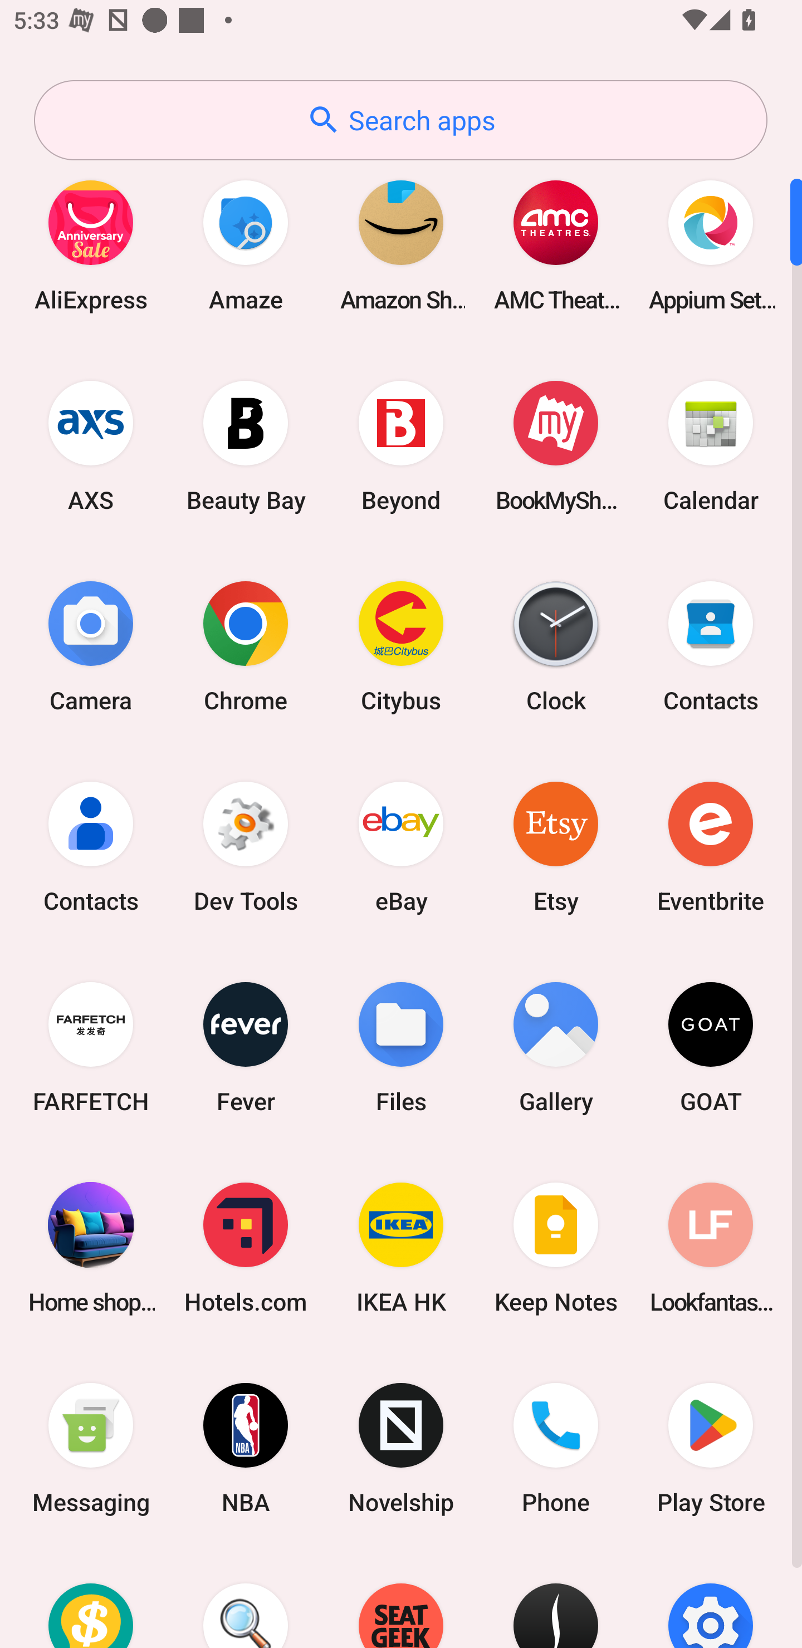 The width and height of the screenshot is (802, 1648). What do you see at coordinates (246, 846) in the screenshot?
I see `Dev Tools` at bounding box center [246, 846].